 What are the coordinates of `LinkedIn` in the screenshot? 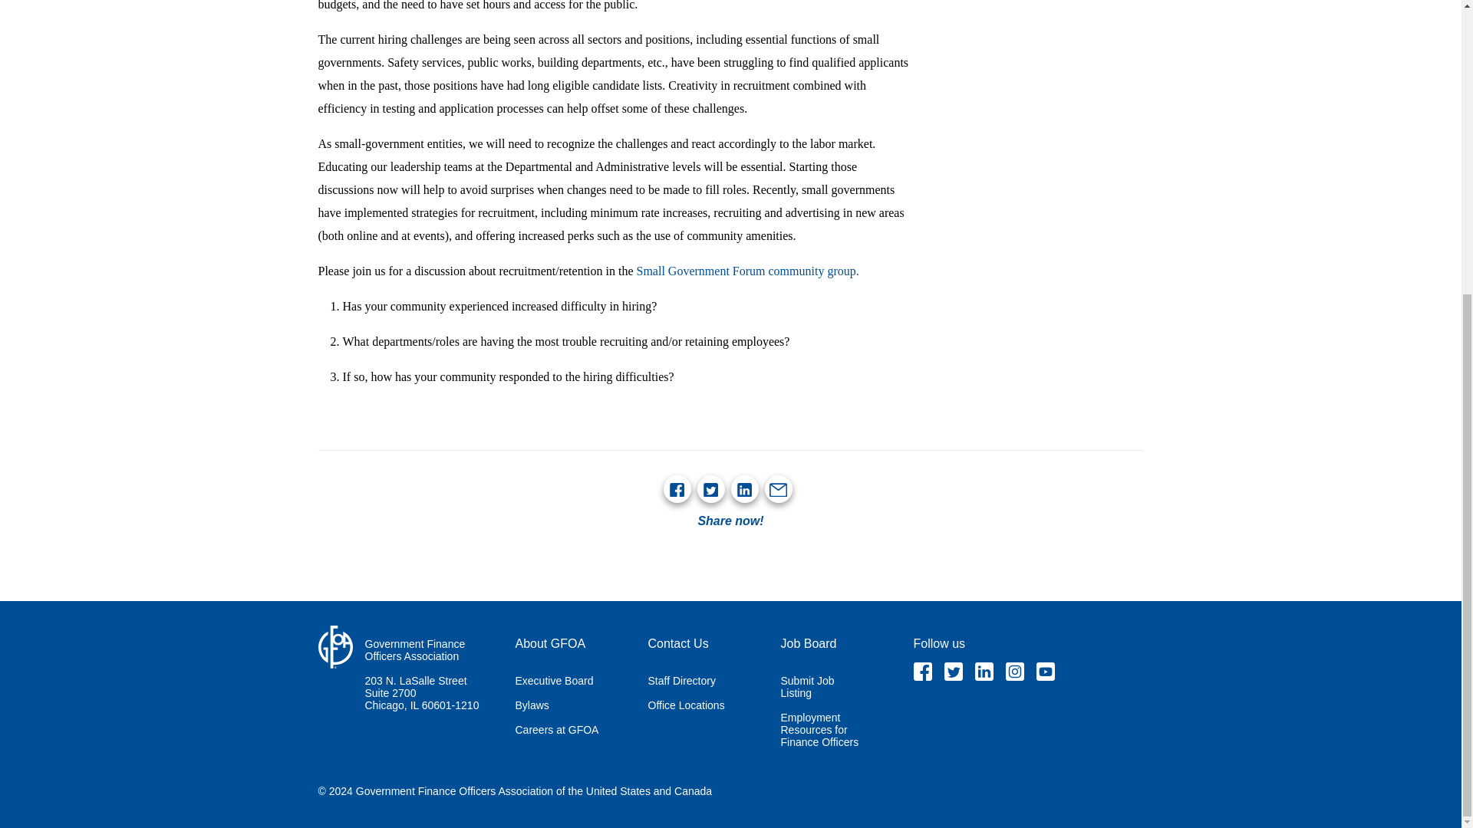 It's located at (744, 490).